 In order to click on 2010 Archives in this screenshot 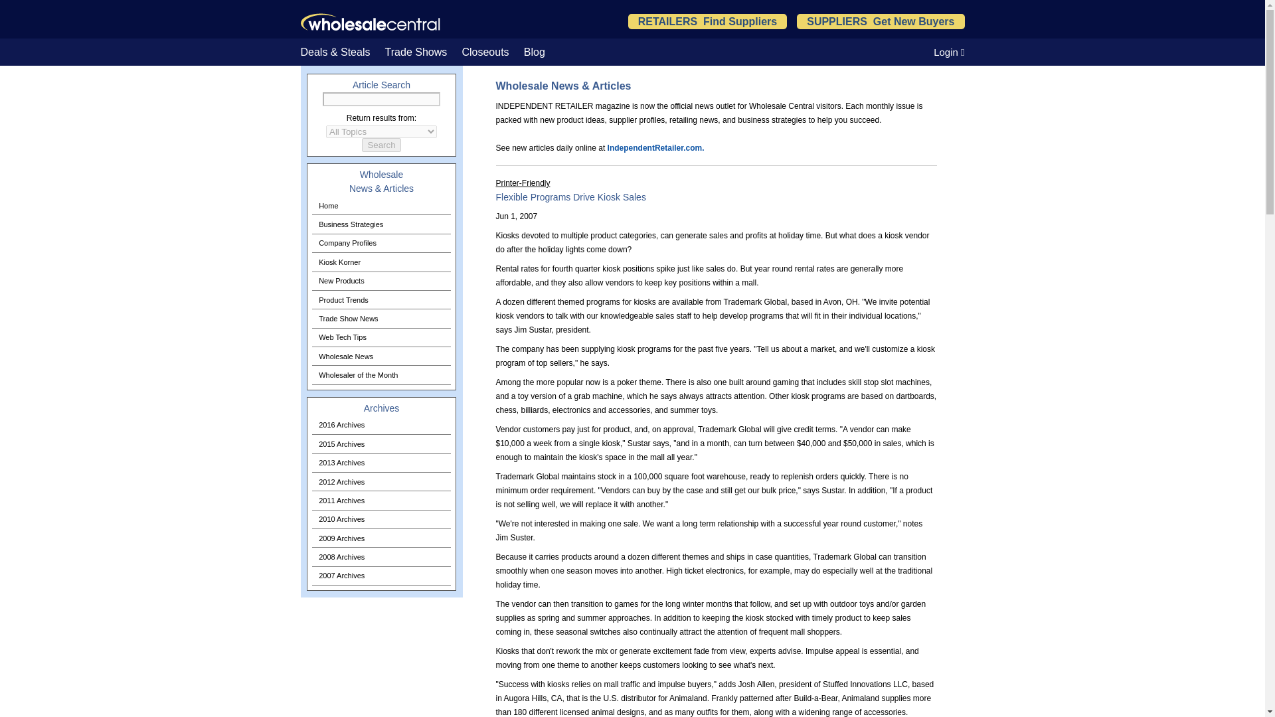, I will do `click(381, 519)`.